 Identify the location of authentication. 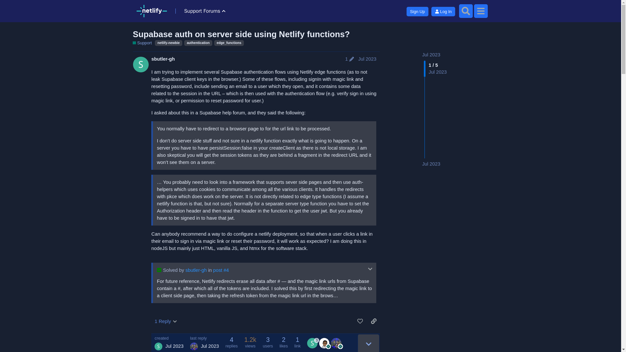
(198, 43).